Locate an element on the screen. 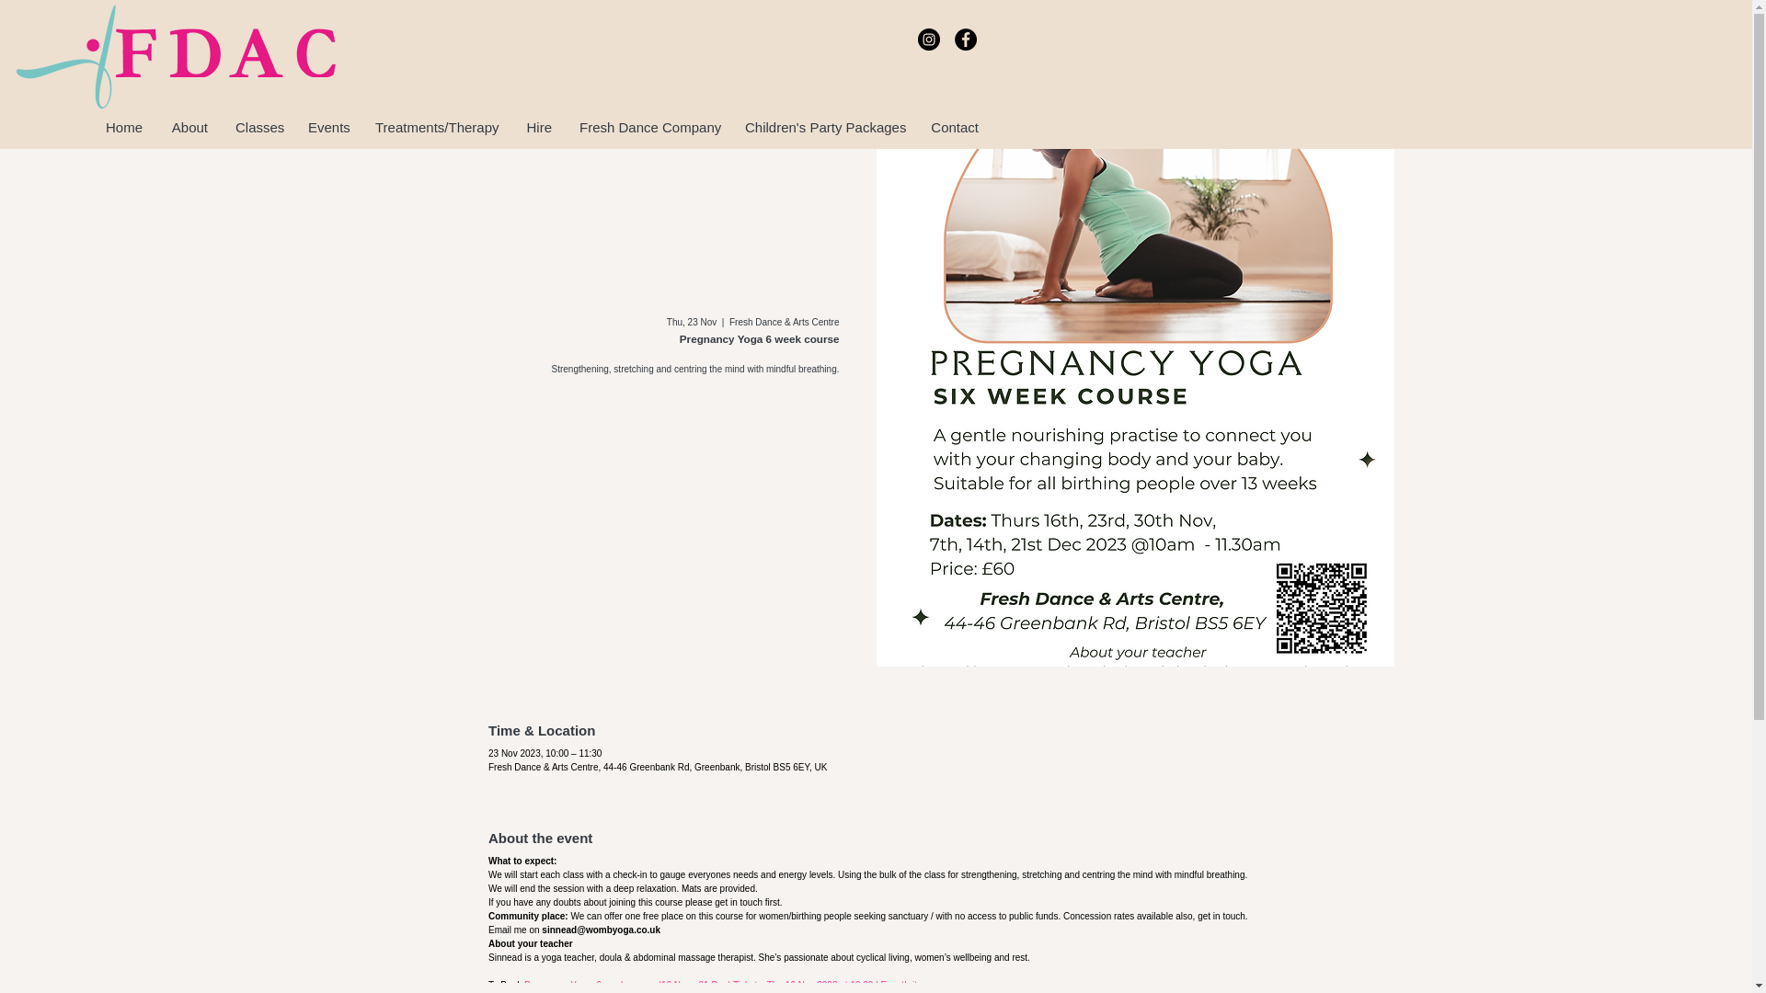 Image resolution: width=1766 pixels, height=993 pixels. Hire is located at coordinates (538, 127).